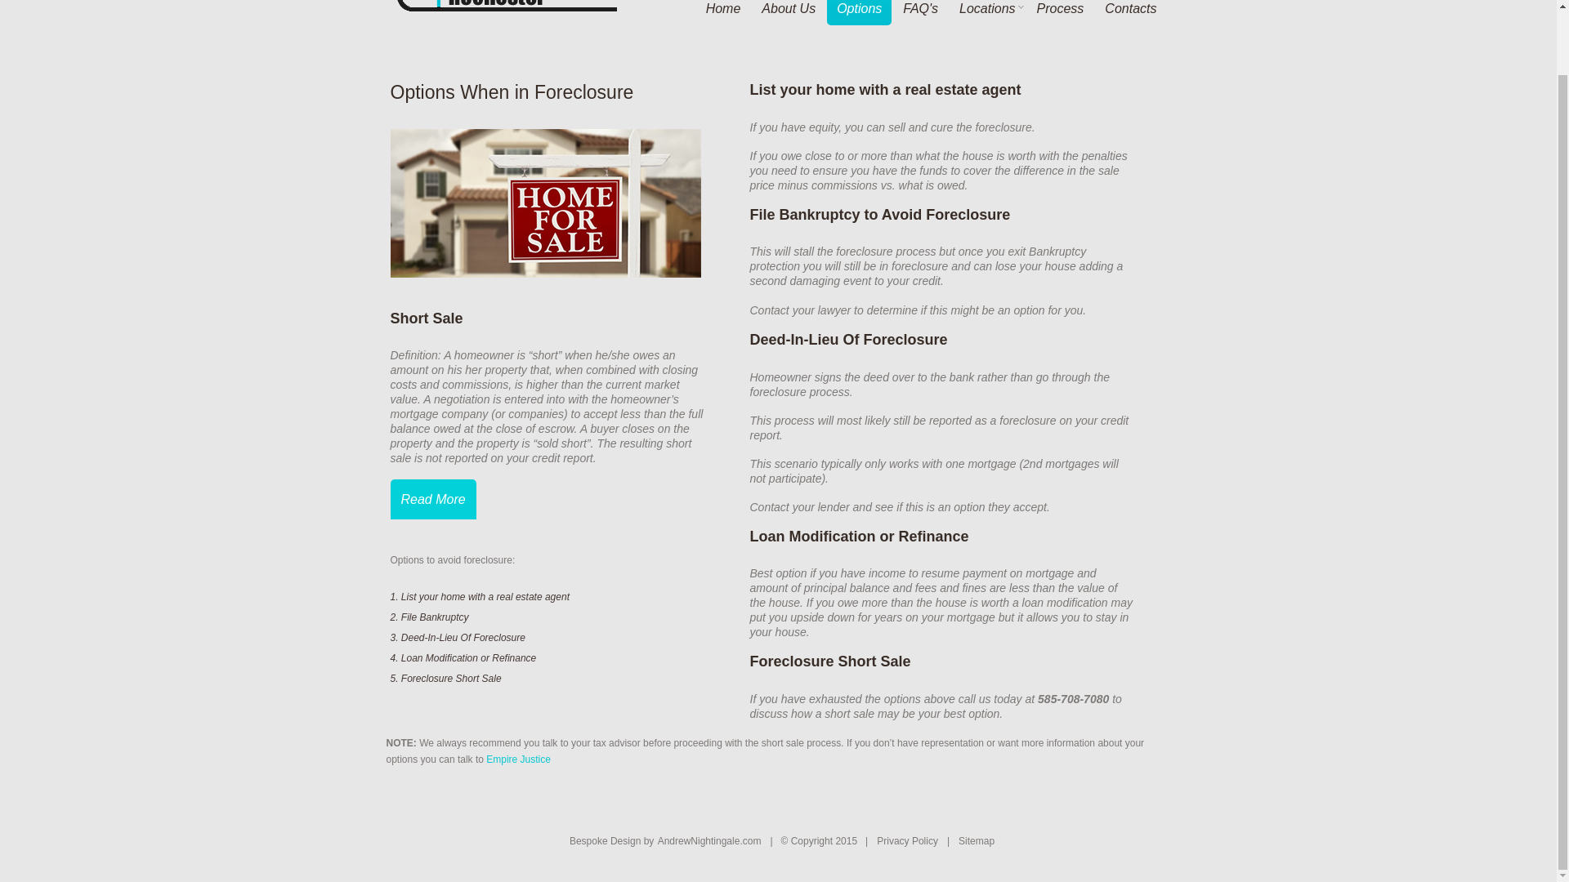  What do you see at coordinates (518, 759) in the screenshot?
I see `Empire Justice` at bounding box center [518, 759].